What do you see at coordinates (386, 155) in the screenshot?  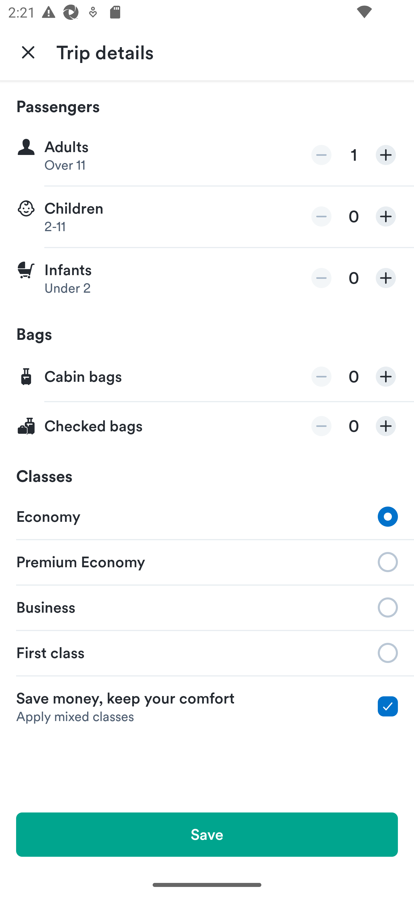 I see `Add` at bounding box center [386, 155].